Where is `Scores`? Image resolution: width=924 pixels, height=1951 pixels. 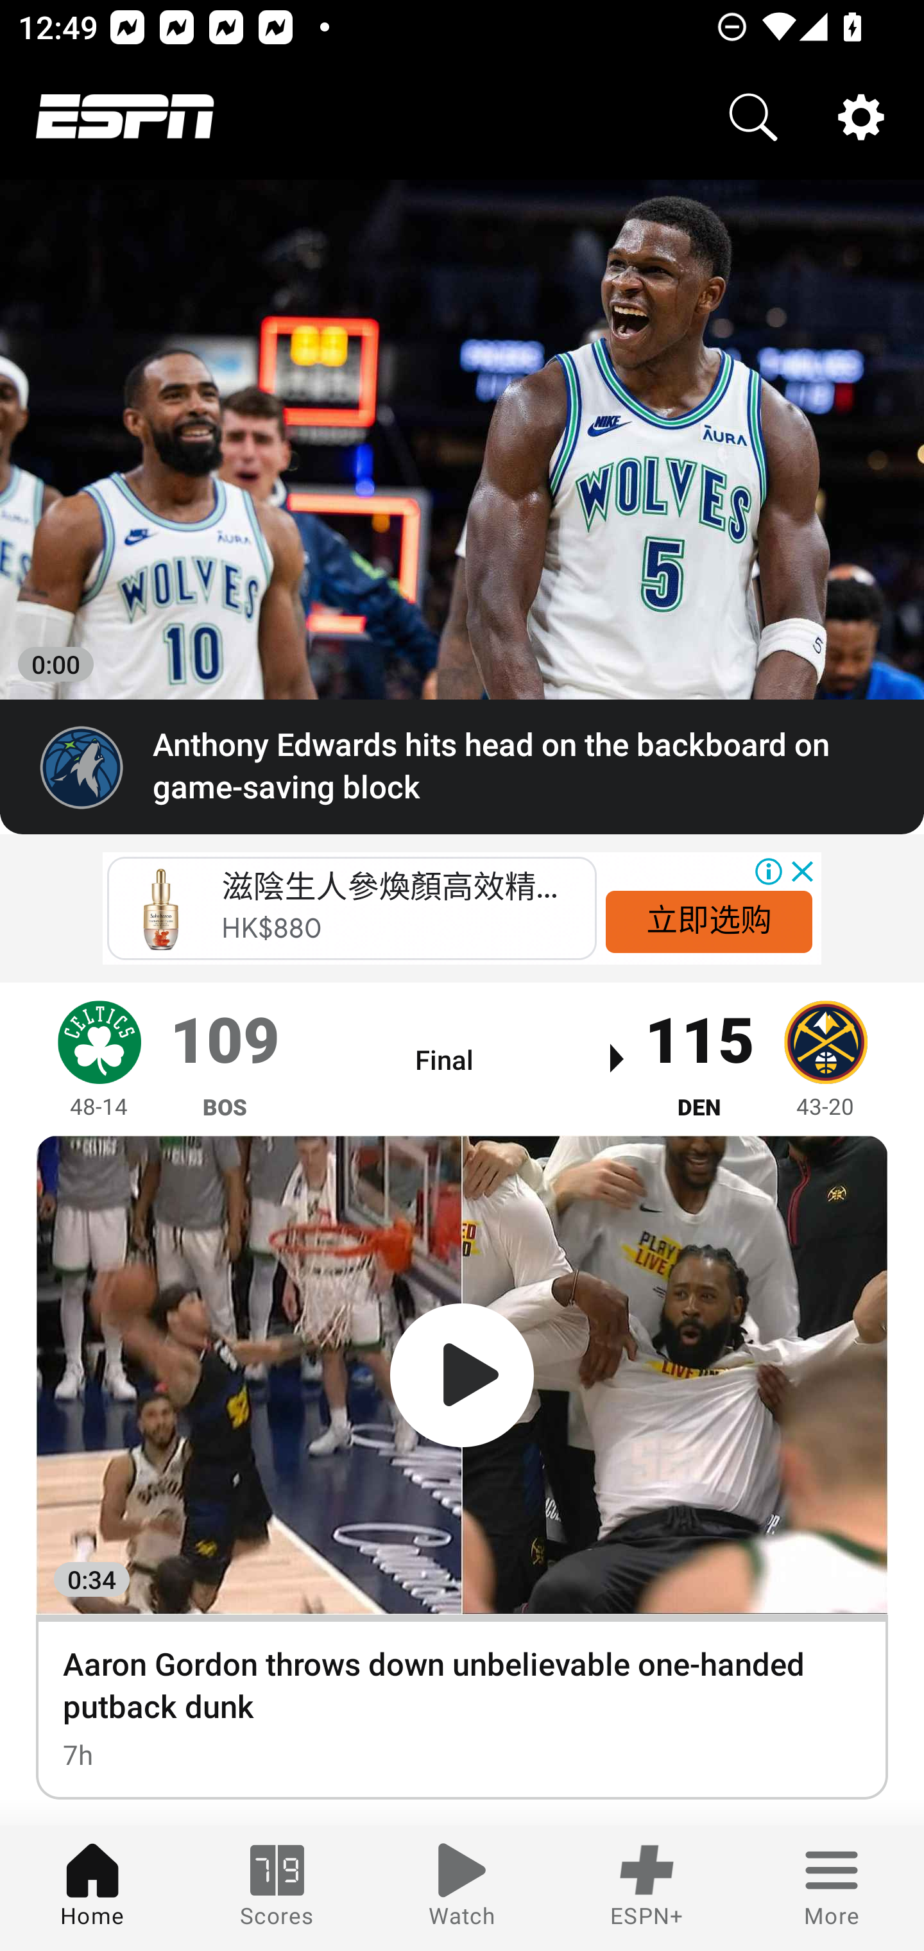
Scores is located at coordinates (277, 1888).